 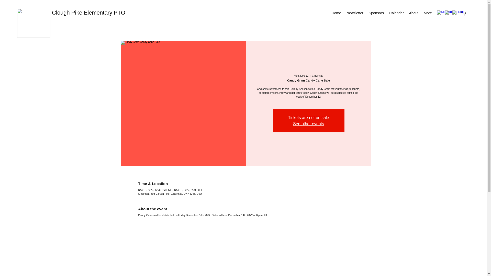 I want to click on Sponsors, so click(x=376, y=13).